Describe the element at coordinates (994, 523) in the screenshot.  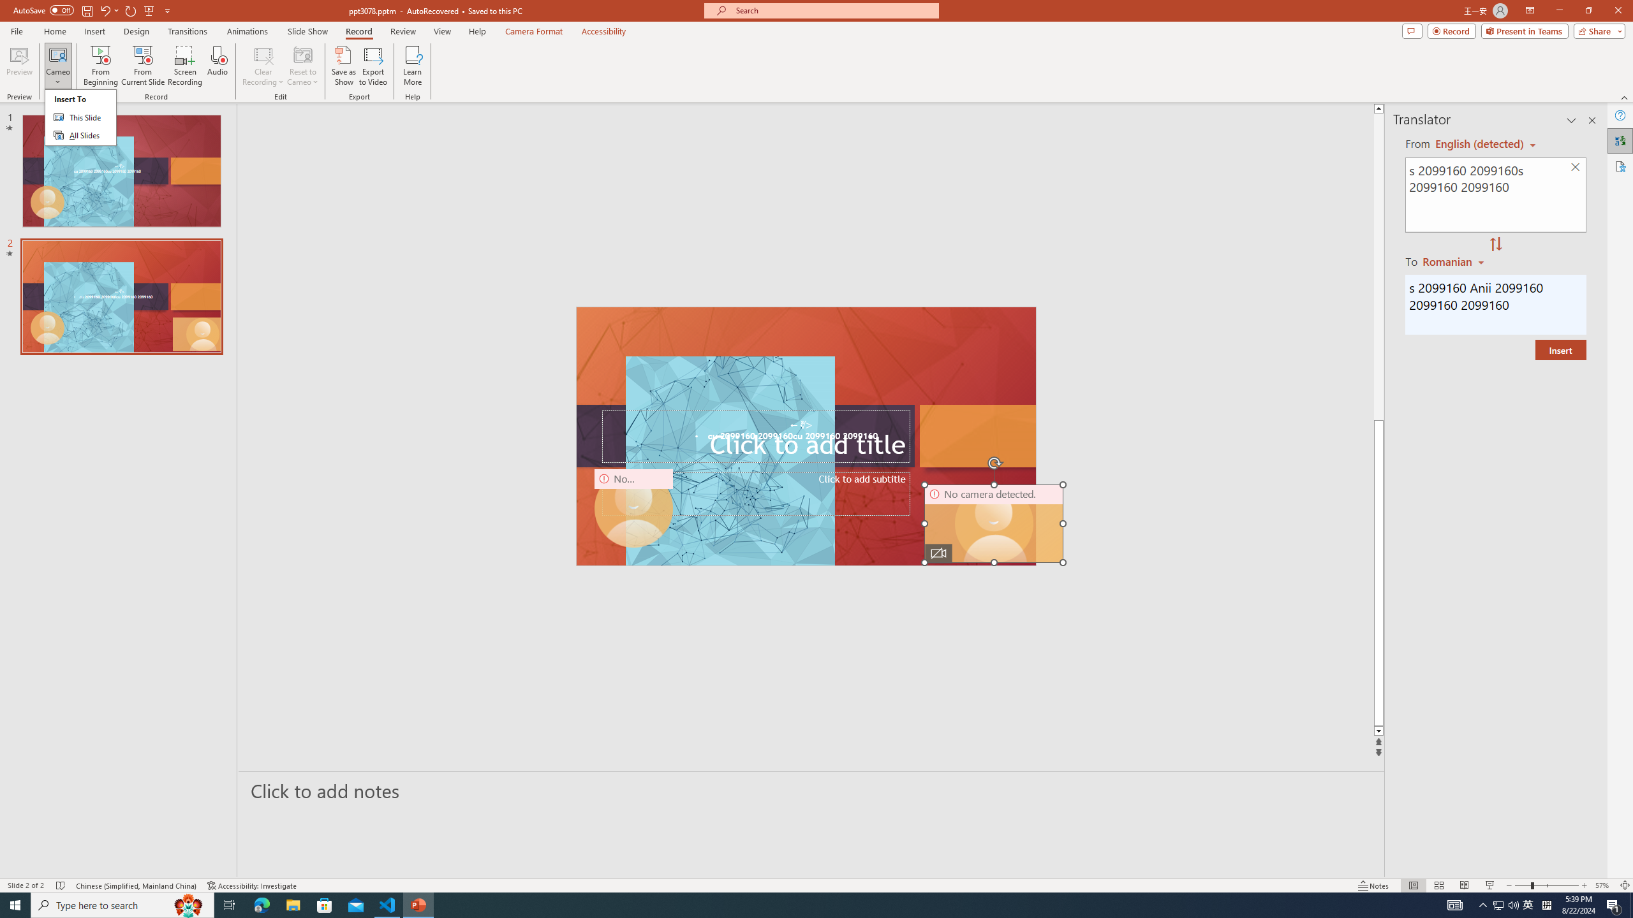
I see `Camera 14, No camera detected.` at that location.